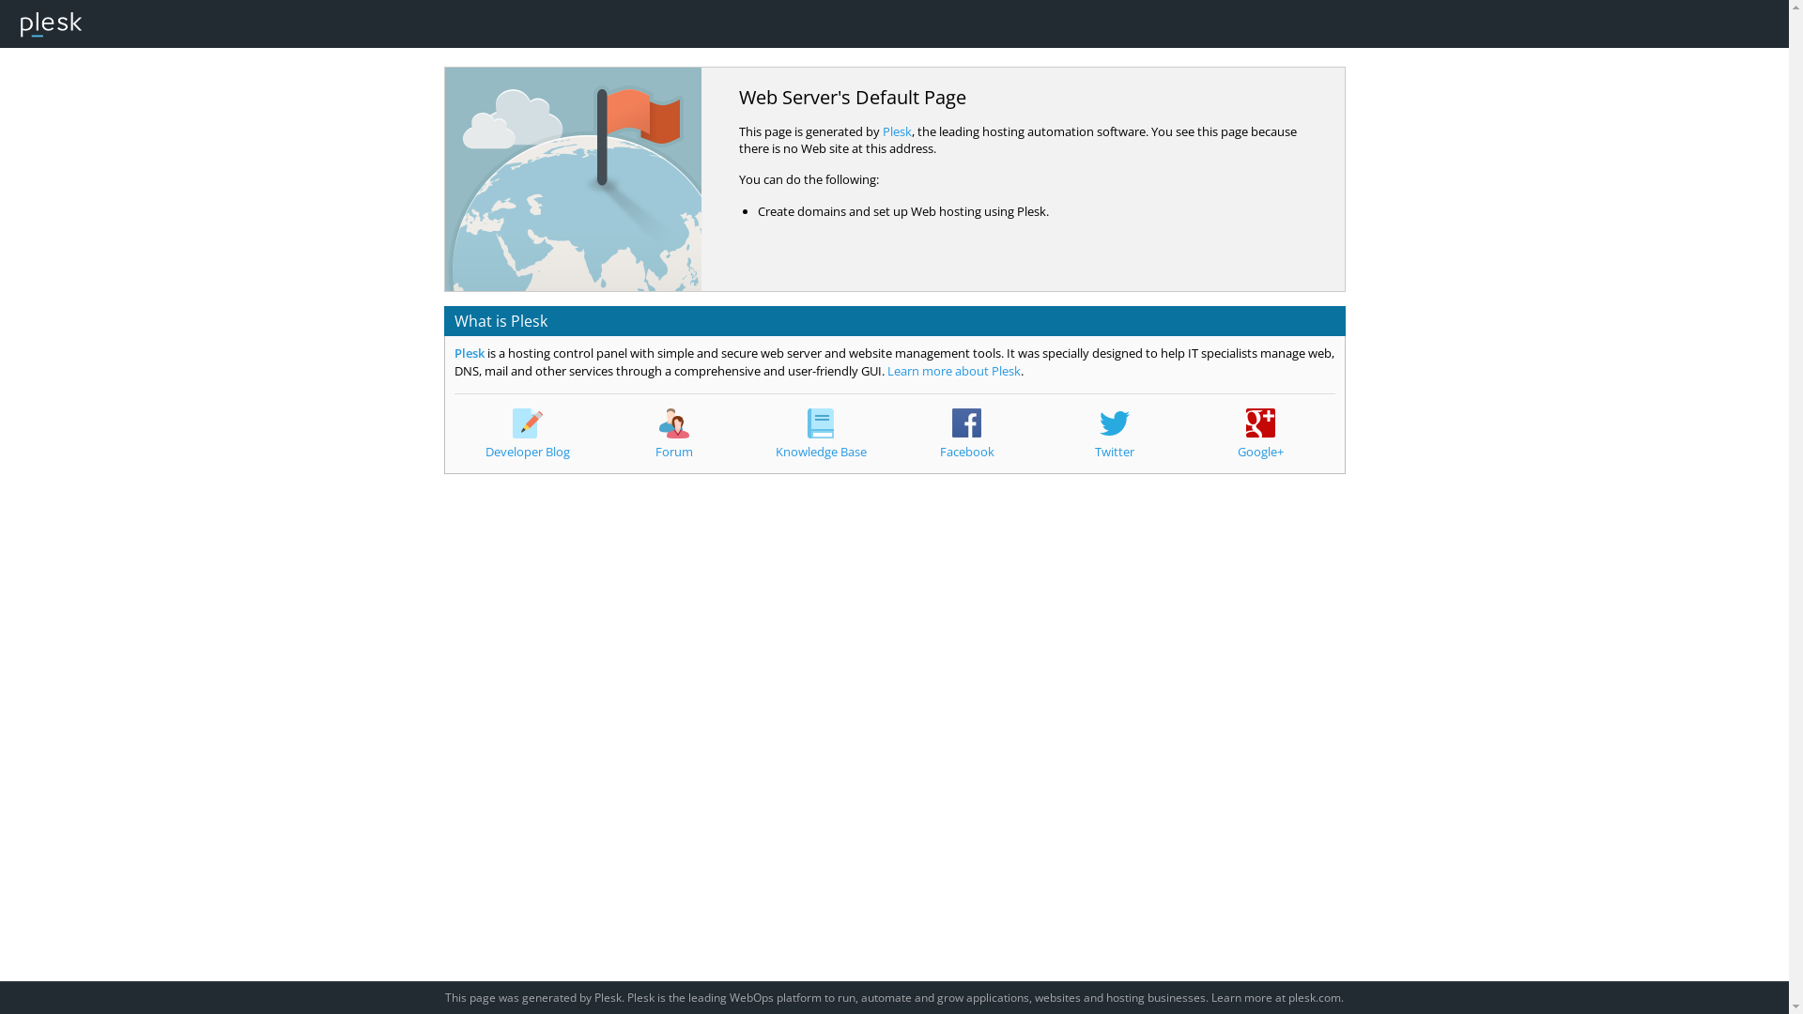  What do you see at coordinates (1115, 434) in the screenshot?
I see `Twitter` at bounding box center [1115, 434].